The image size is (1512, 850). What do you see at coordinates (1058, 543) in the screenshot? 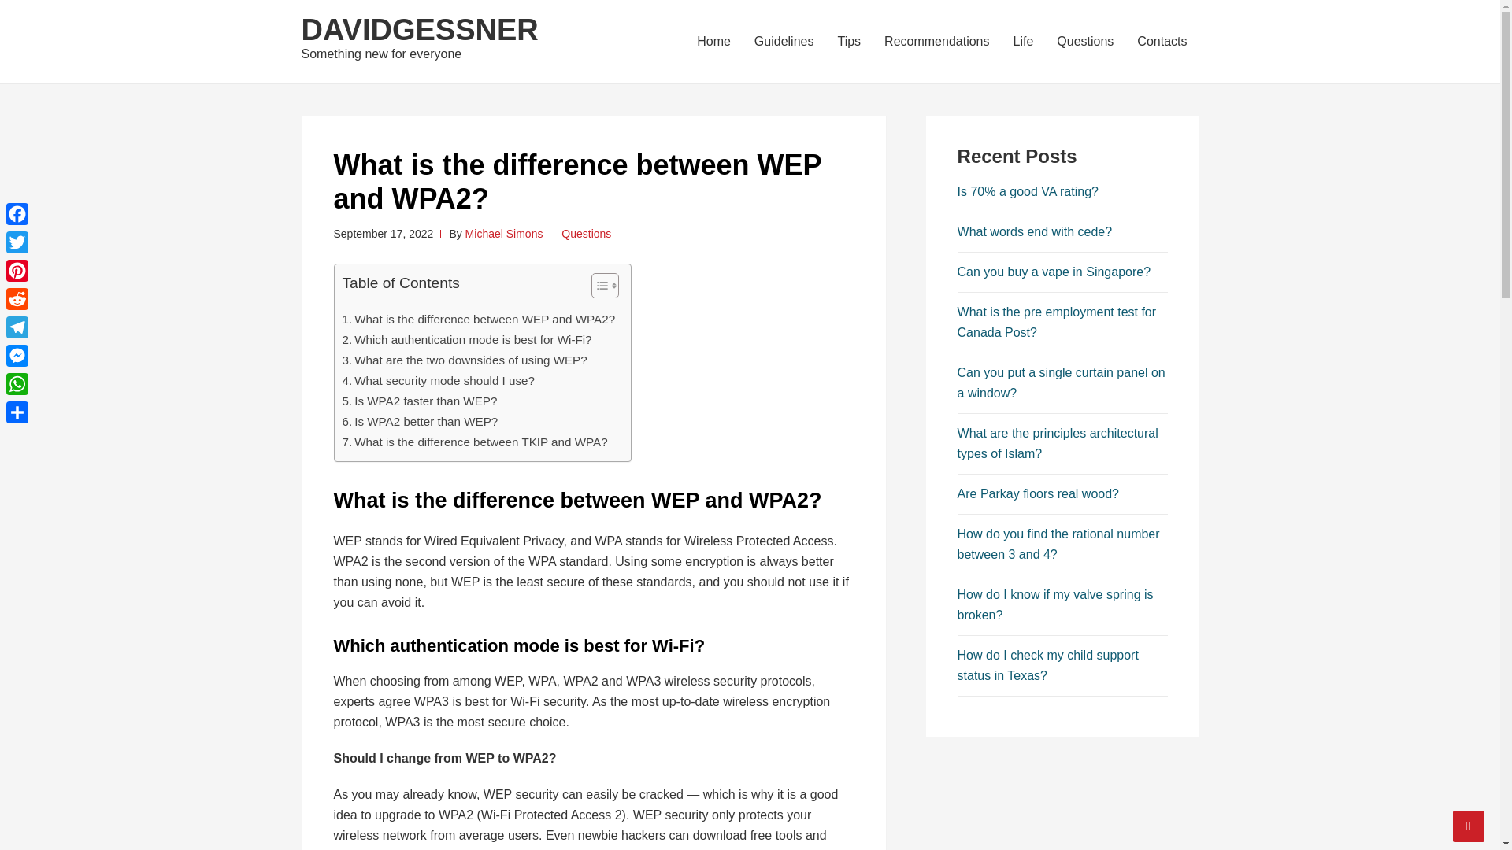
I see `How do you find the rational number between 3 and 4?` at bounding box center [1058, 543].